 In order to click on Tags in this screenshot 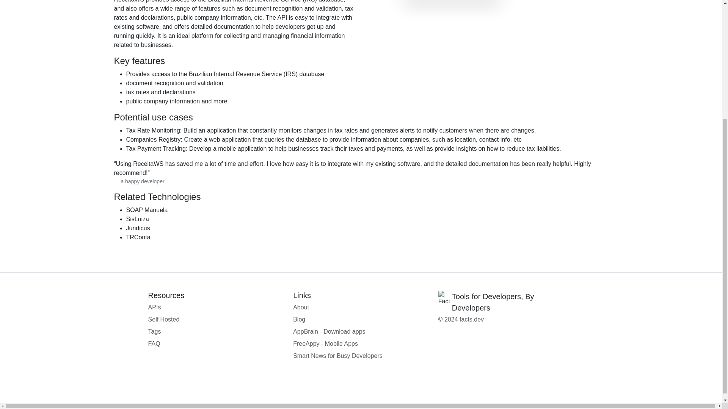, I will do `click(216, 332)`.